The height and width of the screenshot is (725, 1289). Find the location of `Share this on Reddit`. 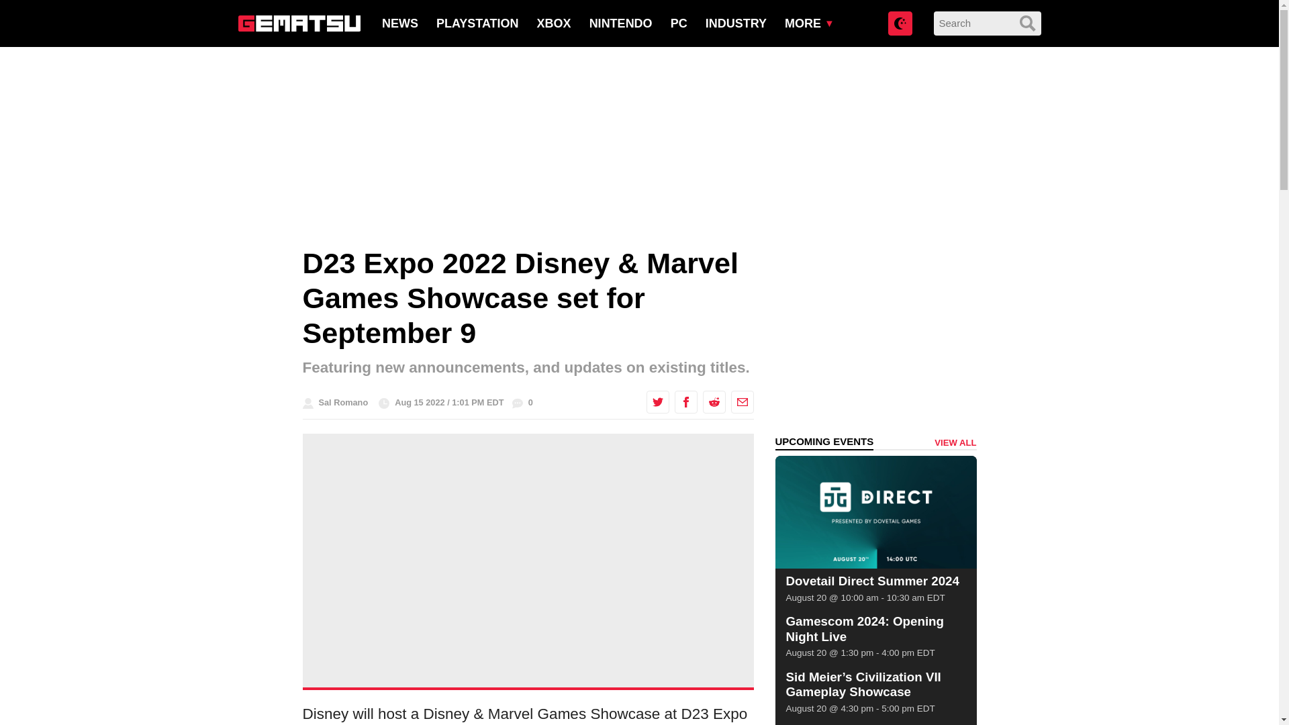

Share this on Reddit is located at coordinates (713, 401).